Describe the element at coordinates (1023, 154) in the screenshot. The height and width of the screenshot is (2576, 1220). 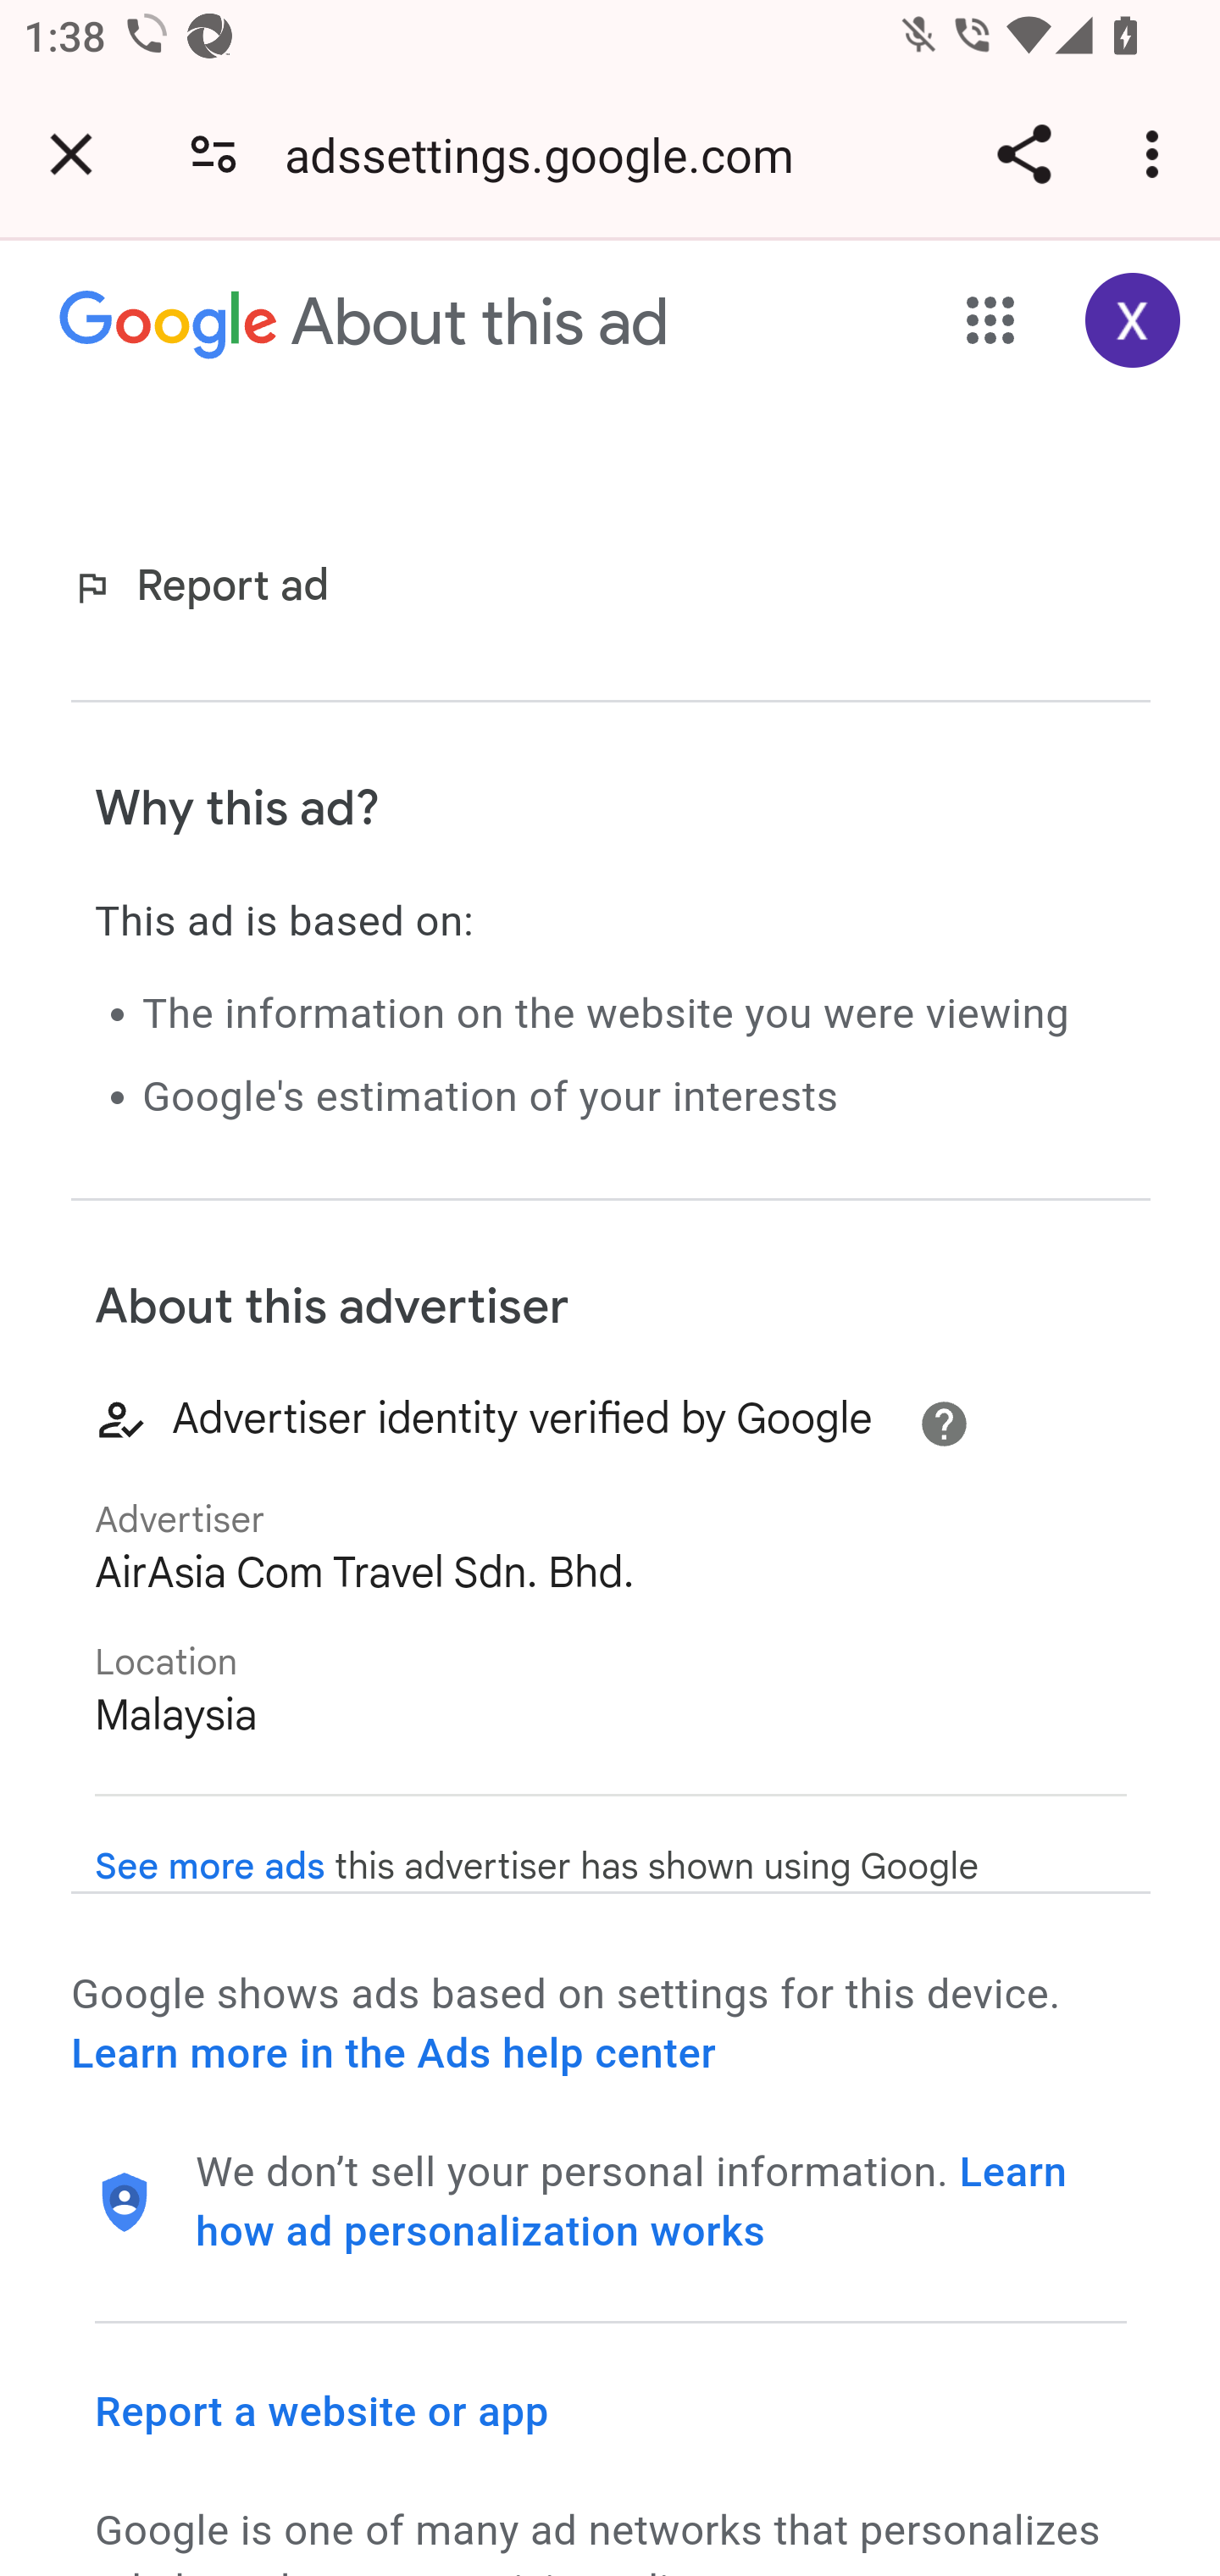
I see `Share` at that location.